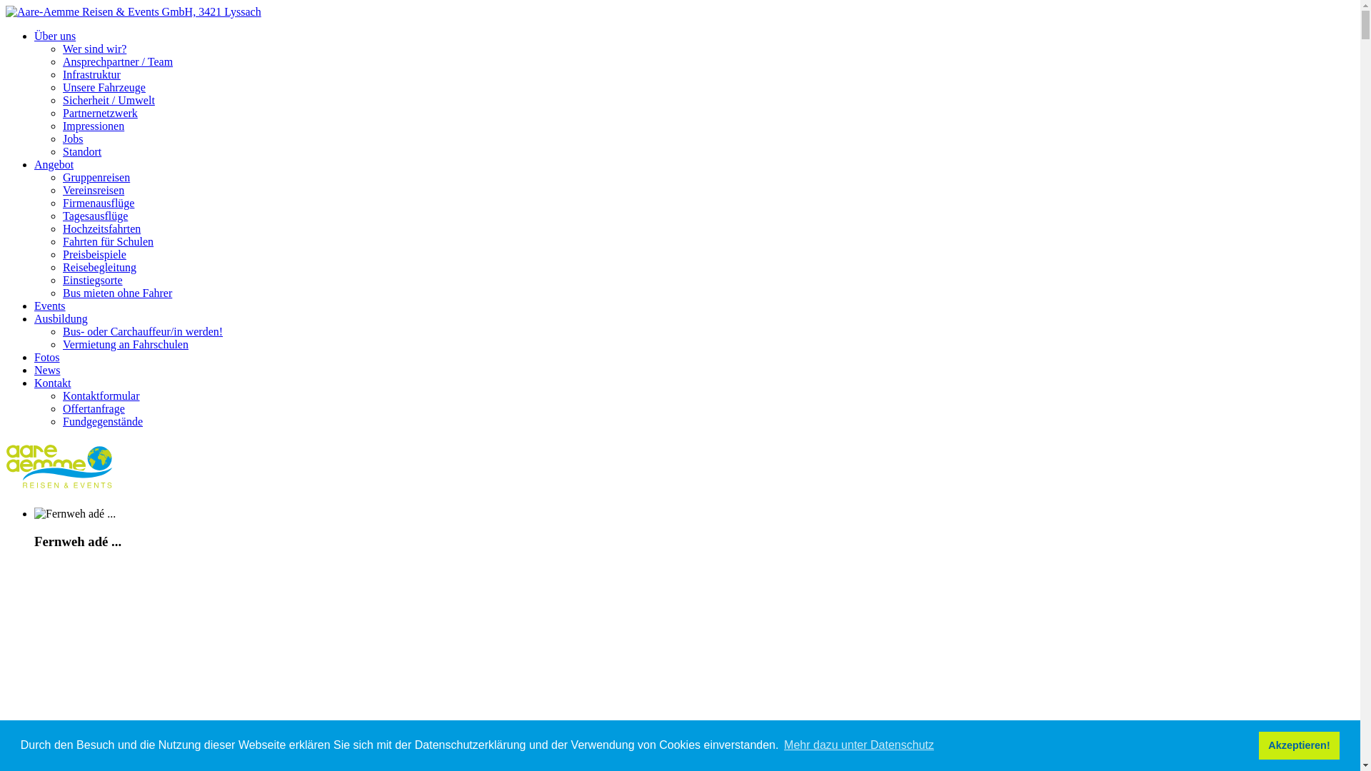 The height and width of the screenshot is (771, 1371). Describe the element at coordinates (96, 177) in the screenshot. I see `Gruppenreisen` at that location.